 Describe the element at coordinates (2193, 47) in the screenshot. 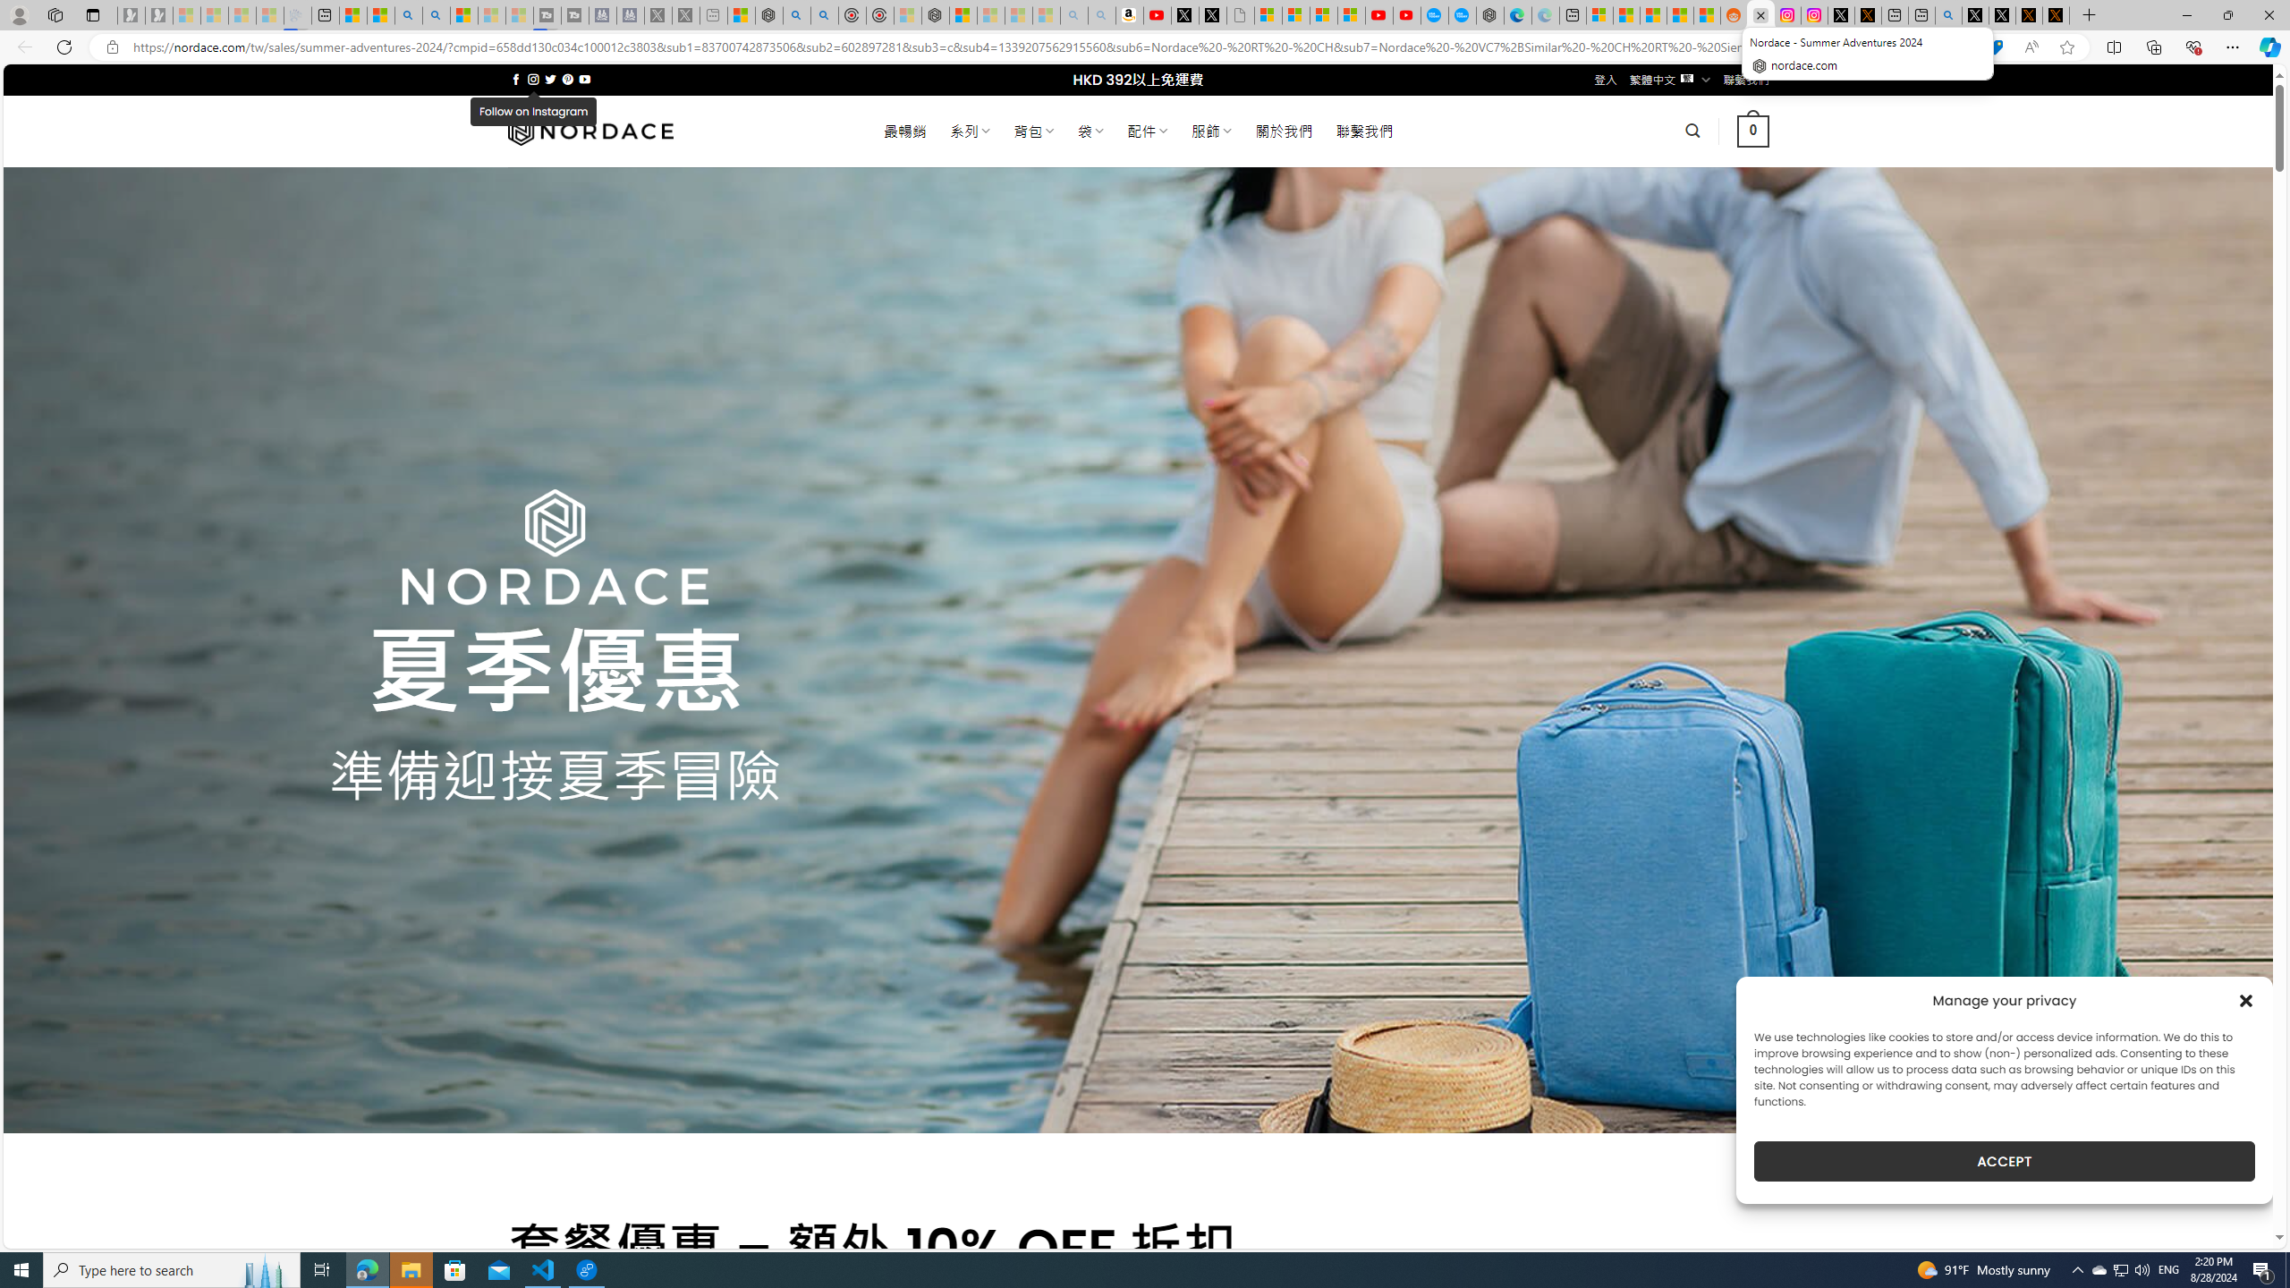

I see `Browser essentials` at that location.